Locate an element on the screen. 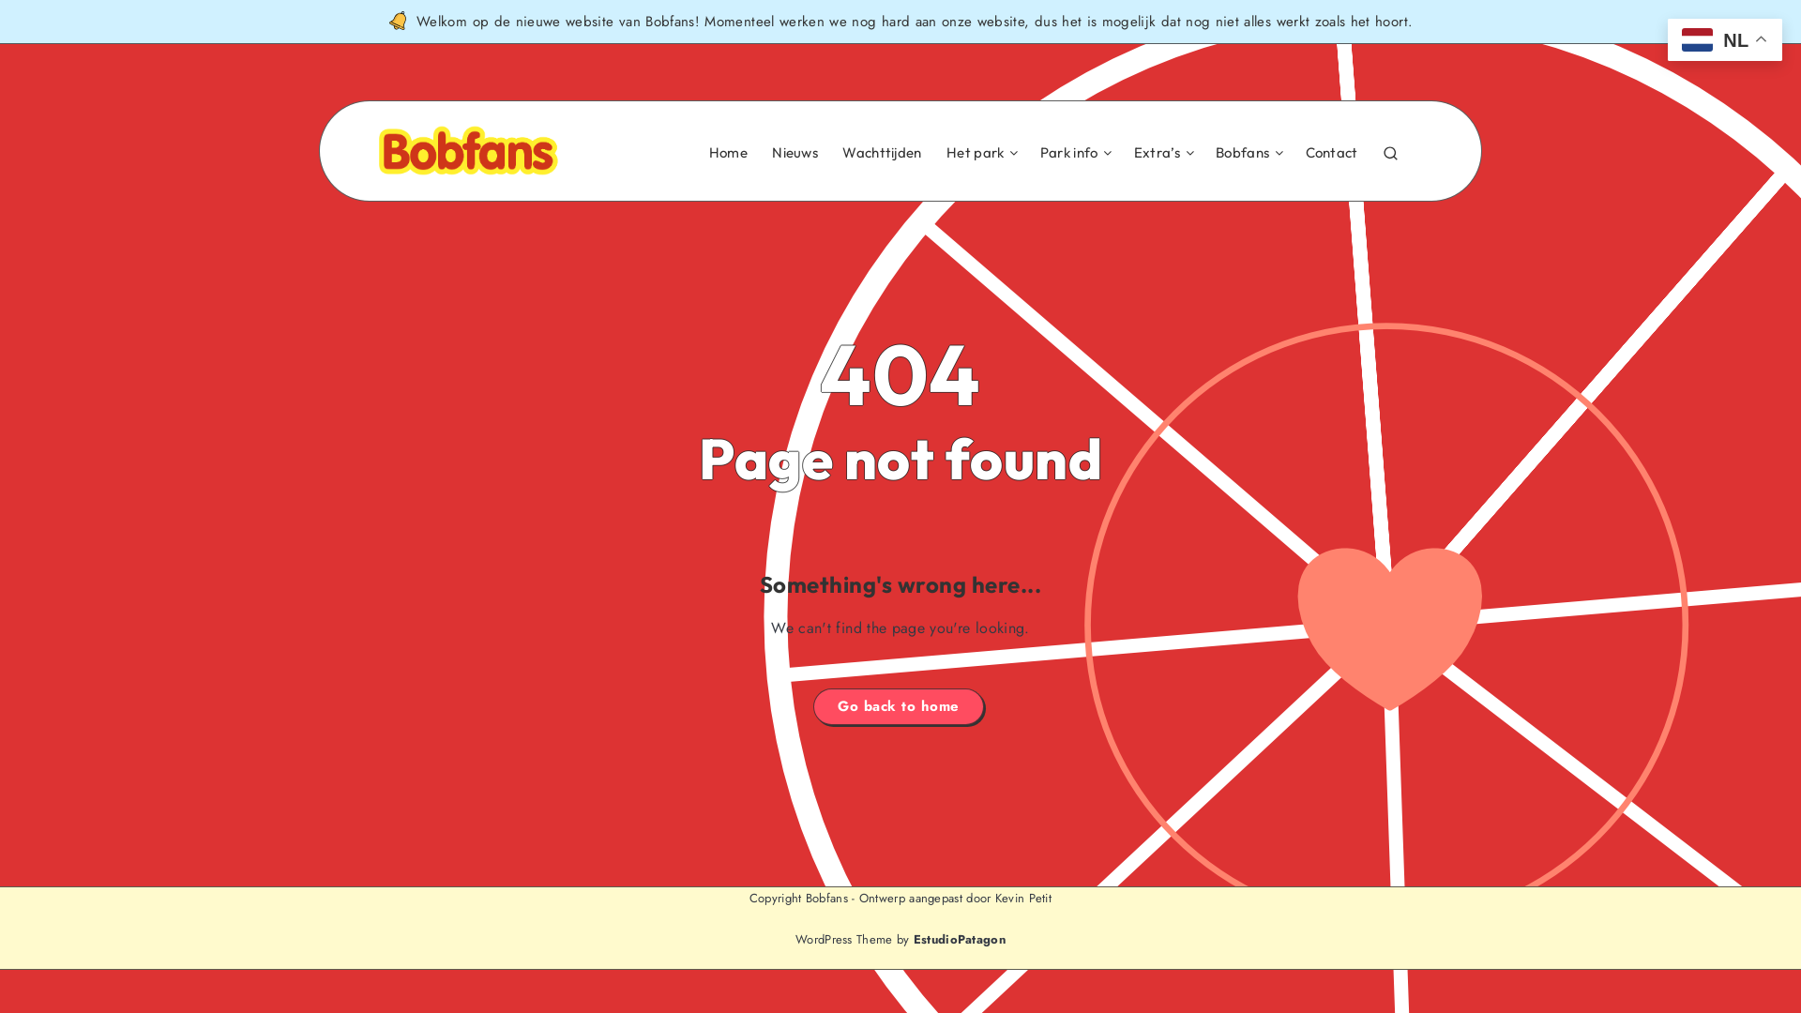 The image size is (1801, 1013). EstudioPatagon is located at coordinates (960, 942).